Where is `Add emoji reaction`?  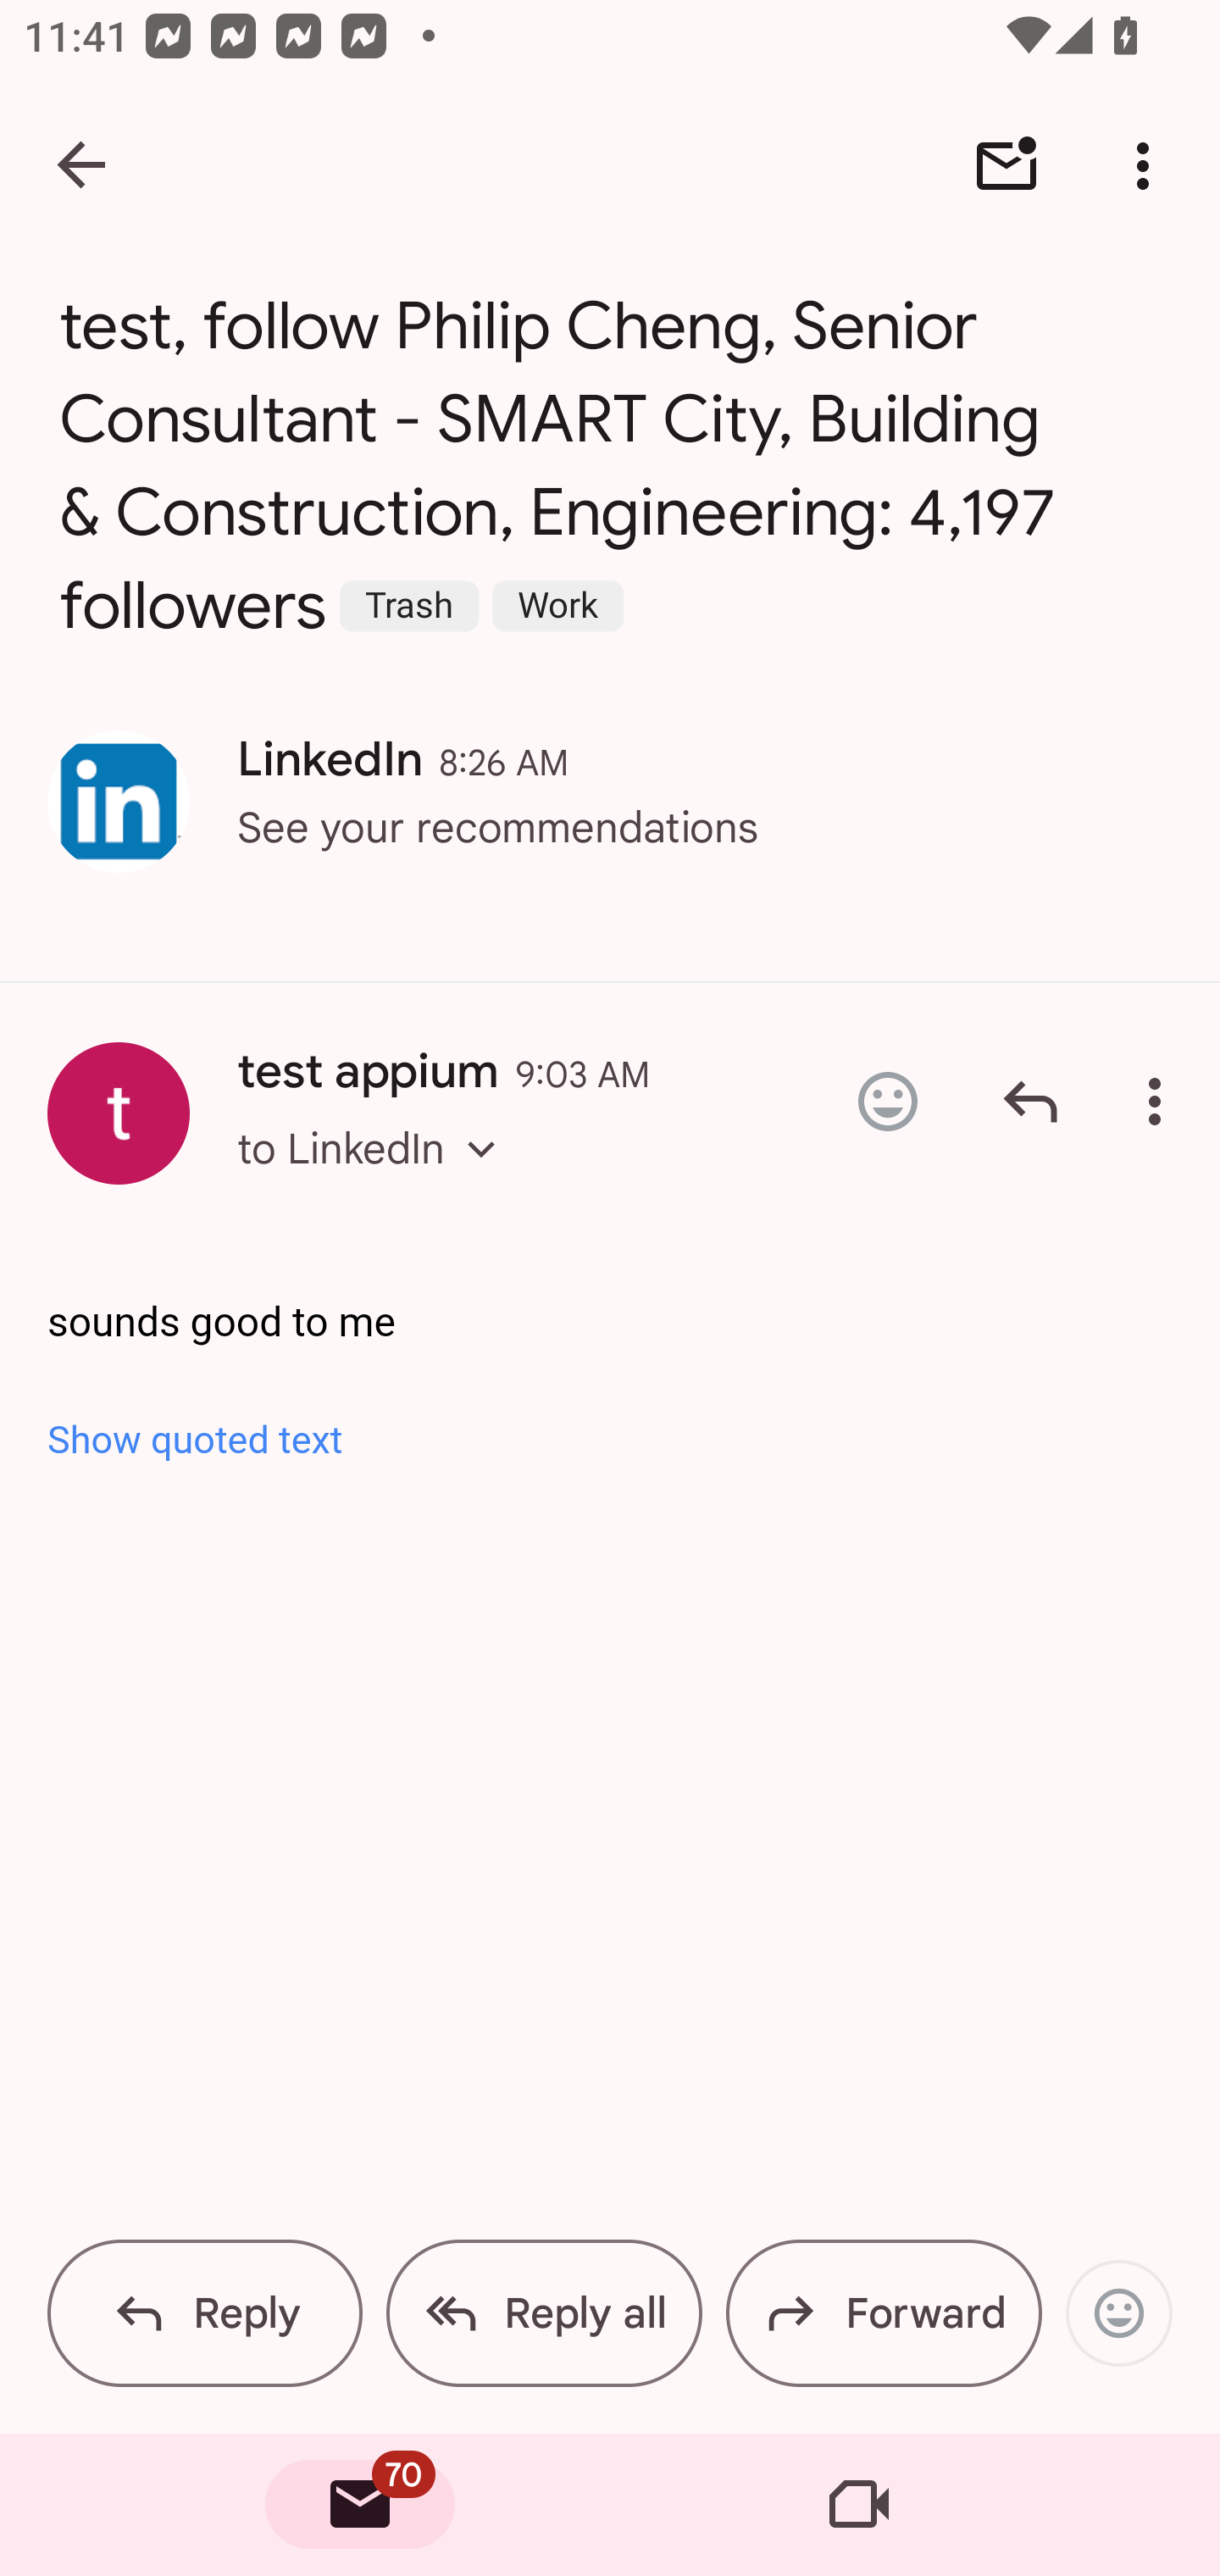
Add emoji reaction is located at coordinates (887, 1102).